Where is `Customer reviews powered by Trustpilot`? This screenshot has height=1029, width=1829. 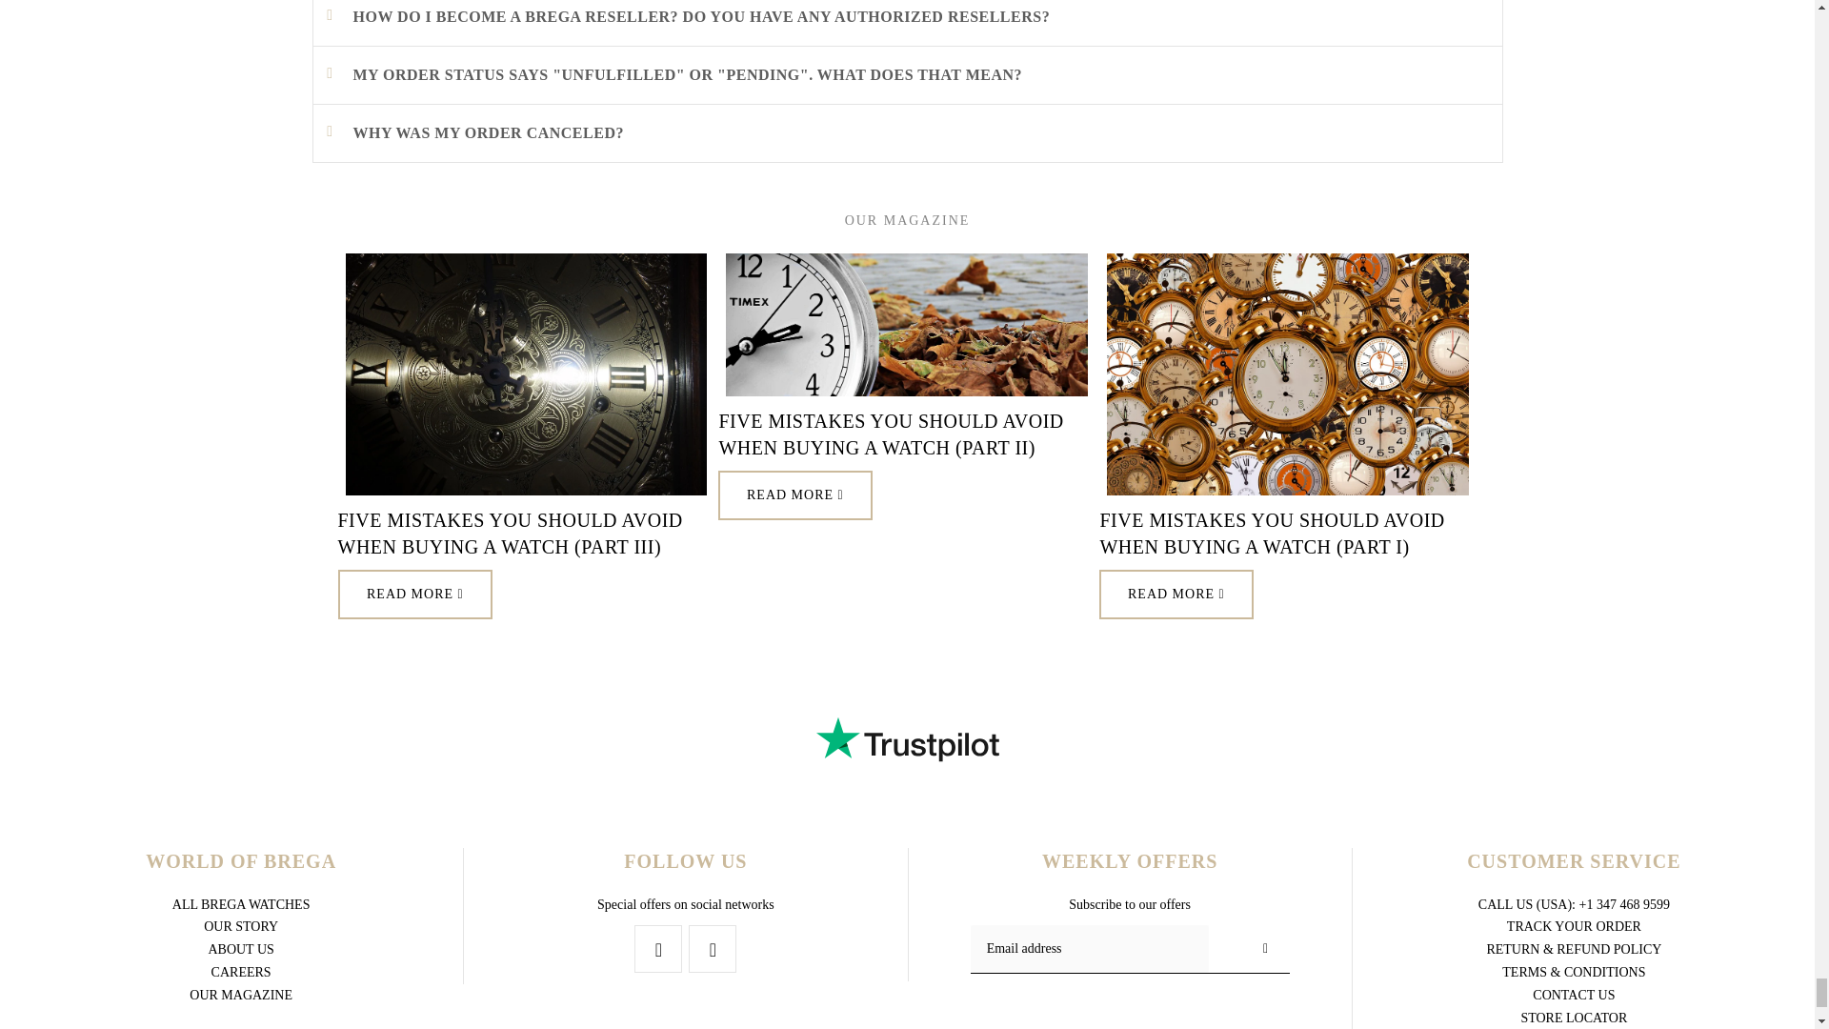
Customer reviews powered by Trustpilot is located at coordinates (907, 739).